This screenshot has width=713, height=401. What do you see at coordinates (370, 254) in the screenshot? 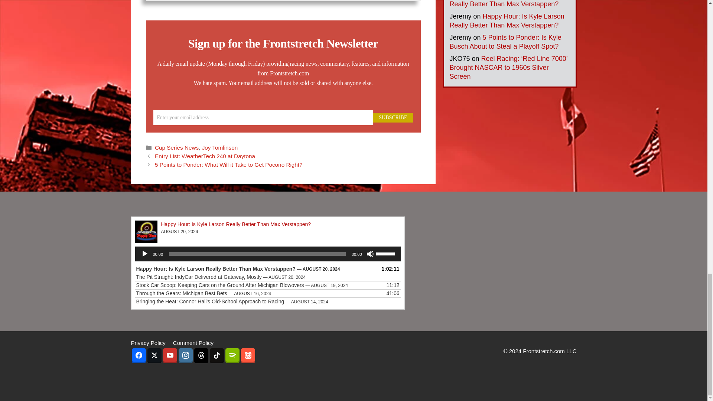
I see `Mute` at bounding box center [370, 254].